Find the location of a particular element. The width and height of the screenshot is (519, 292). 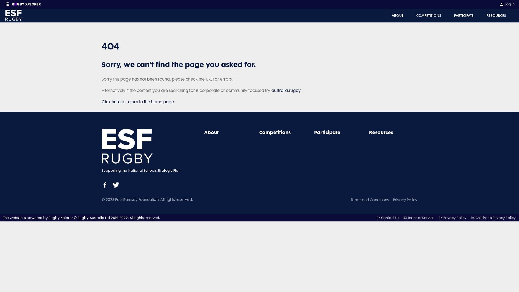

Resources is located at coordinates (381, 132).